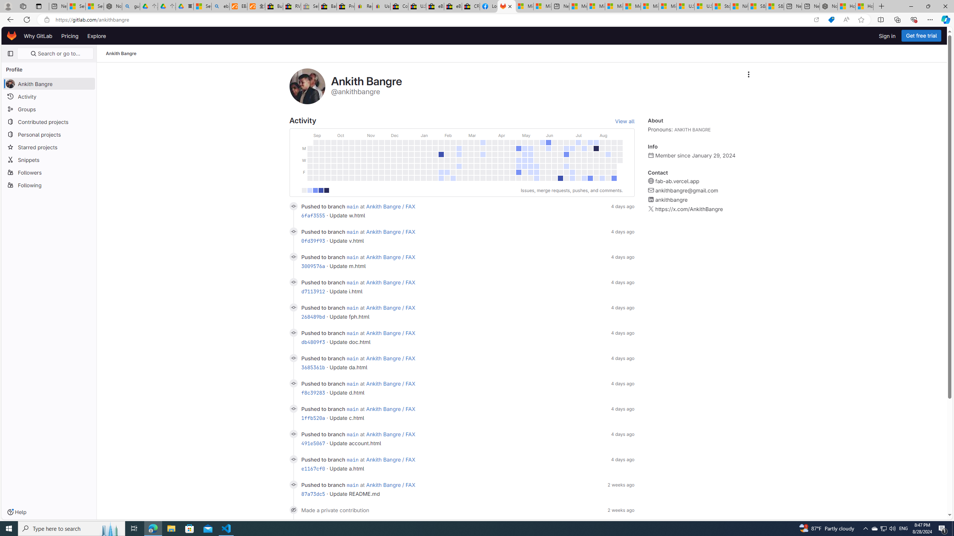  I want to click on No contributions, so click(303, 191).